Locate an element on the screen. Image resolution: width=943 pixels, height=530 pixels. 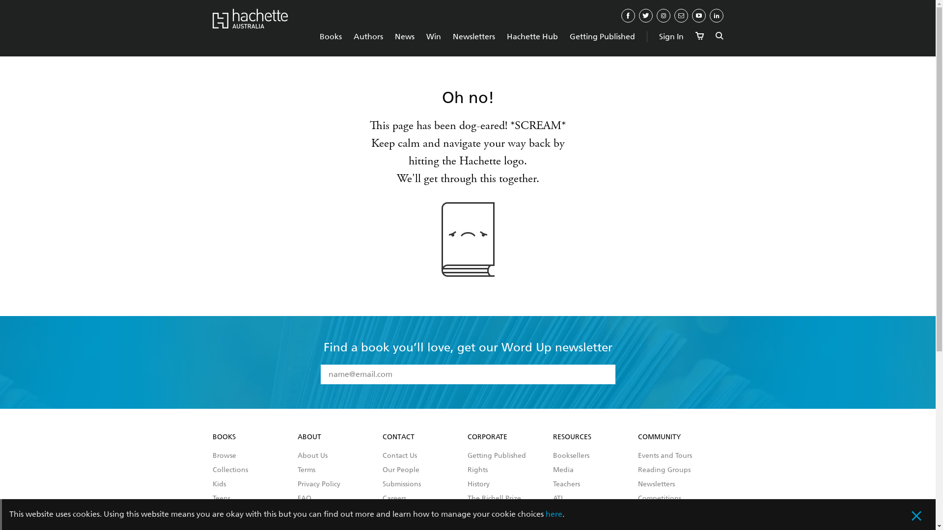
CONTACT is located at coordinates (399, 437).